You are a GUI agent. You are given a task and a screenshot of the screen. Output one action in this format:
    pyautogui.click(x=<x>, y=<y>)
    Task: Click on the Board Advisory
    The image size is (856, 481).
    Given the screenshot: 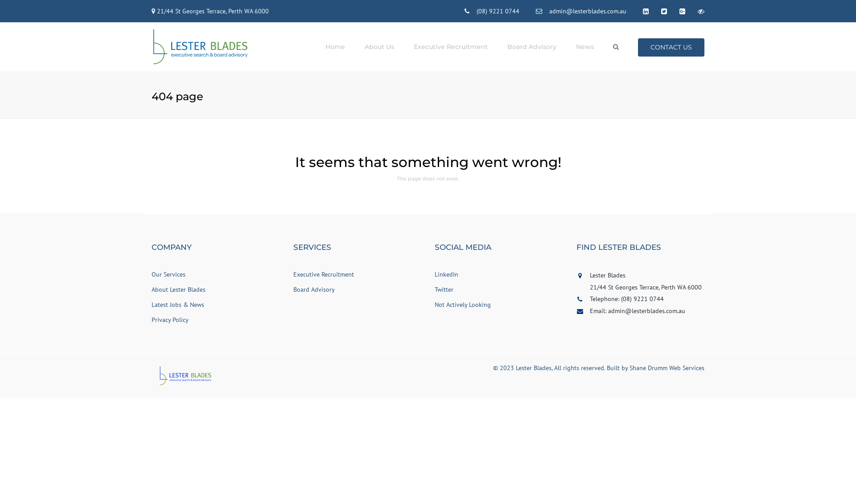 What is the action you would take?
    pyautogui.click(x=532, y=47)
    